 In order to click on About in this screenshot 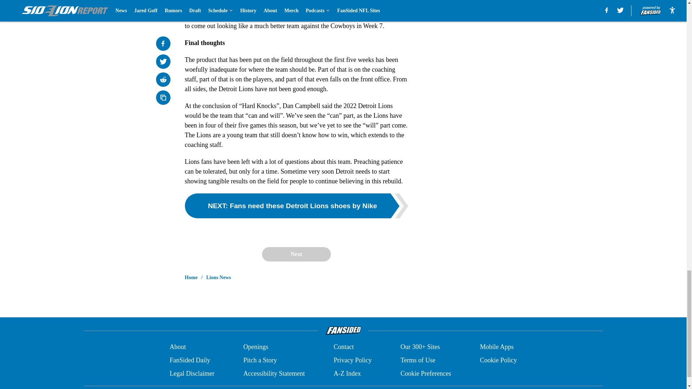, I will do `click(178, 347)`.